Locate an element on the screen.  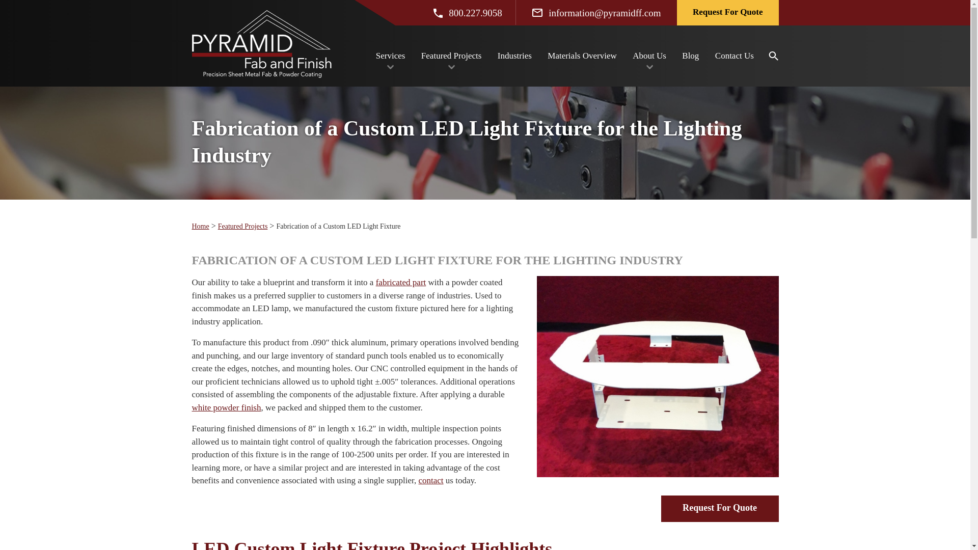
Featured Projects is located at coordinates (451, 56).